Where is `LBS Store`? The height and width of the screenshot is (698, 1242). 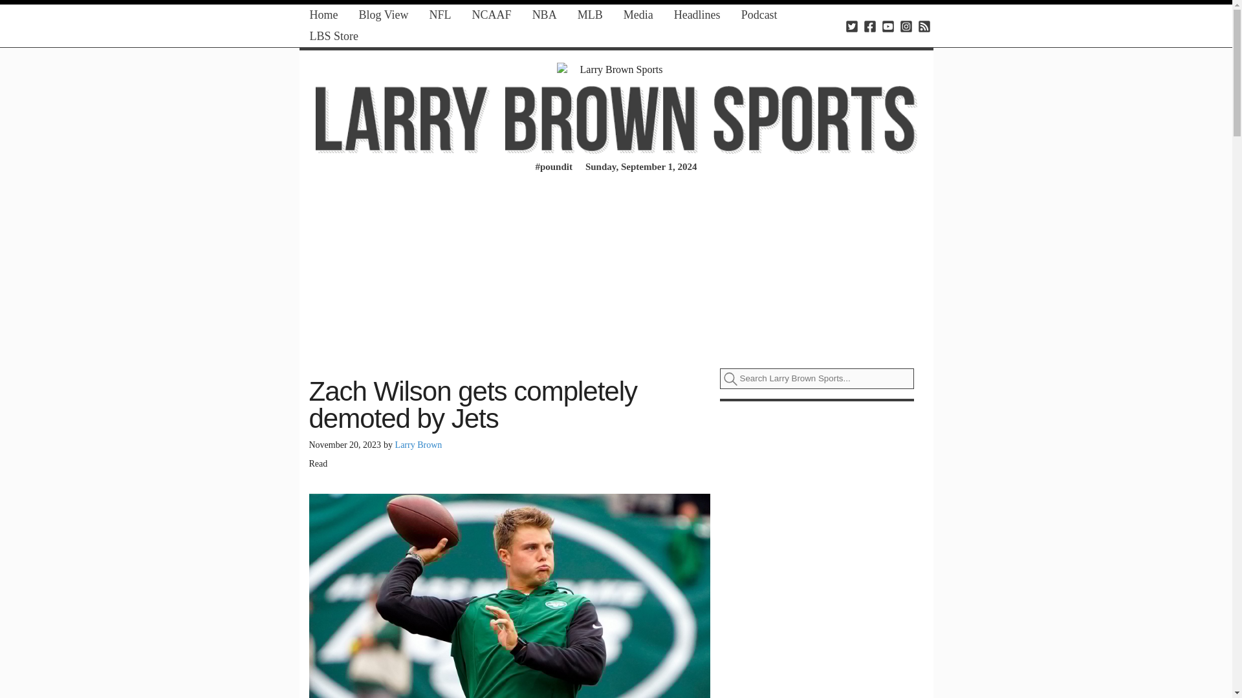 LBS Store is located at coordinates (334, 36).